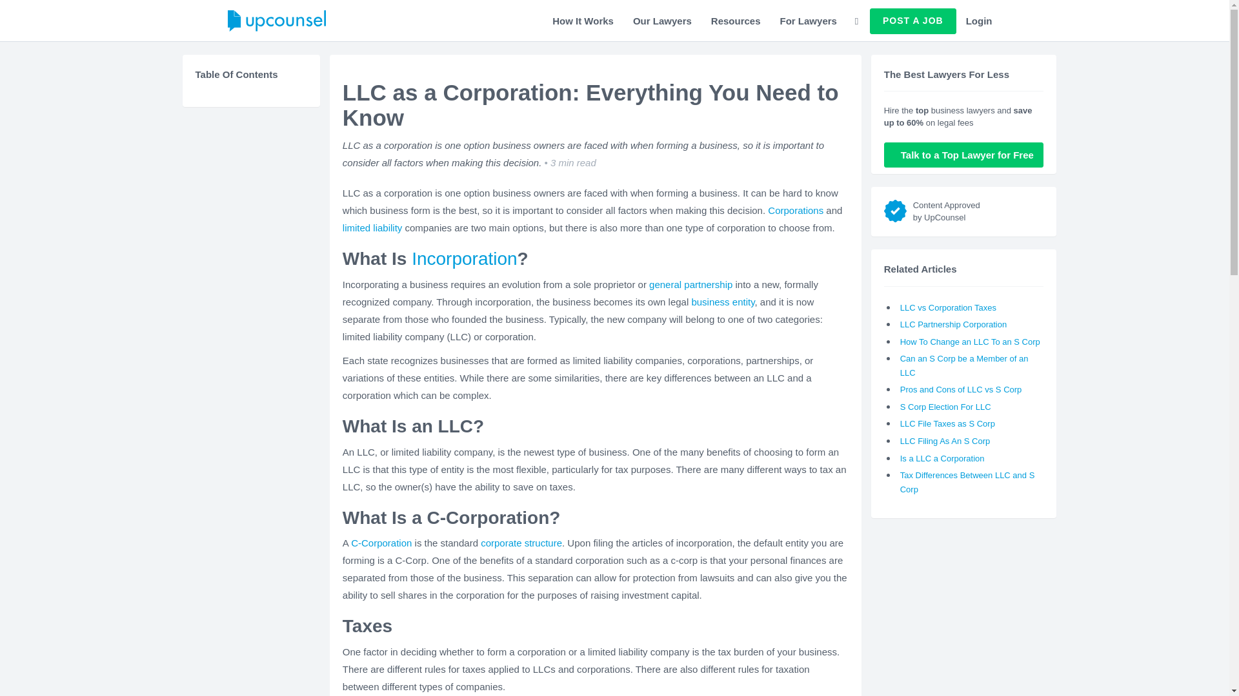  I want to click on Resources, so click(736, 21).